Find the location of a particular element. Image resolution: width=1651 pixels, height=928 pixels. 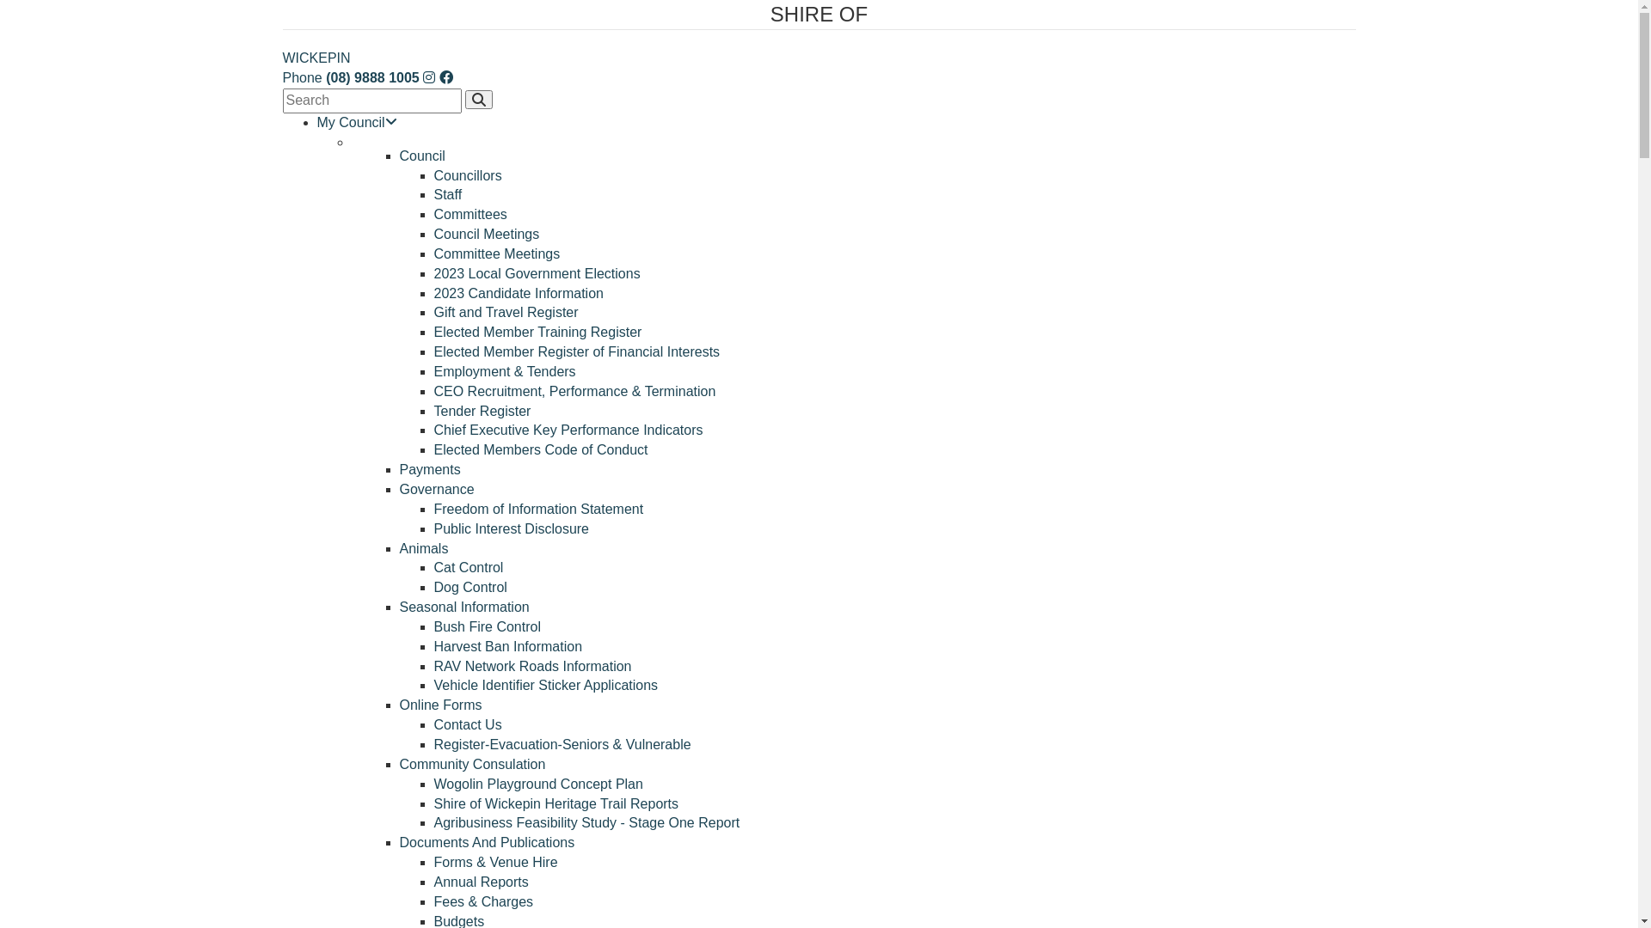

Agribusiness Feasibility Study - Stage One Report is located at coordinates (586, 823).